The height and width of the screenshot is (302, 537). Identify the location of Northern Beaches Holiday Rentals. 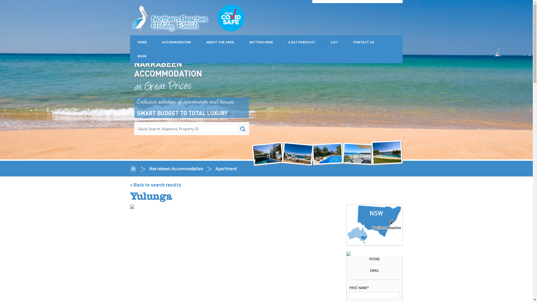
(387, 152).